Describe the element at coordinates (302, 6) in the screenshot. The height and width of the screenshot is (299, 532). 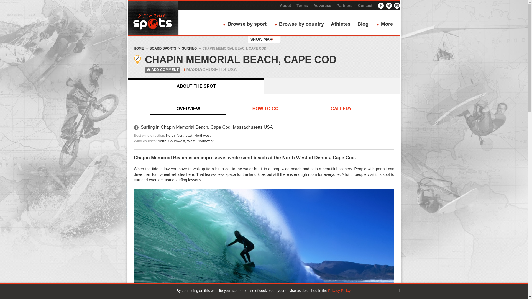
I see `Terms` at that location.